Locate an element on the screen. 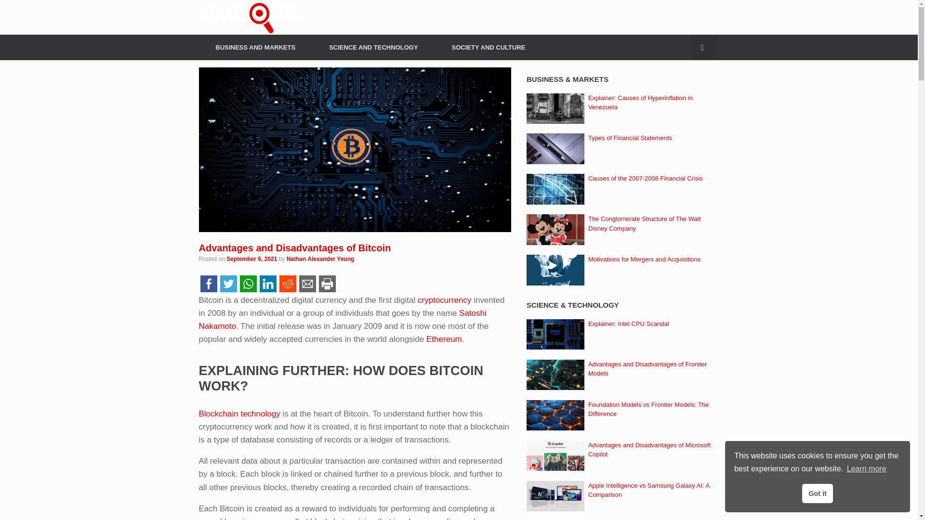 The width and height of the screenshot is (925, 520). cryptocurrency is located at coordinates (444, 300).